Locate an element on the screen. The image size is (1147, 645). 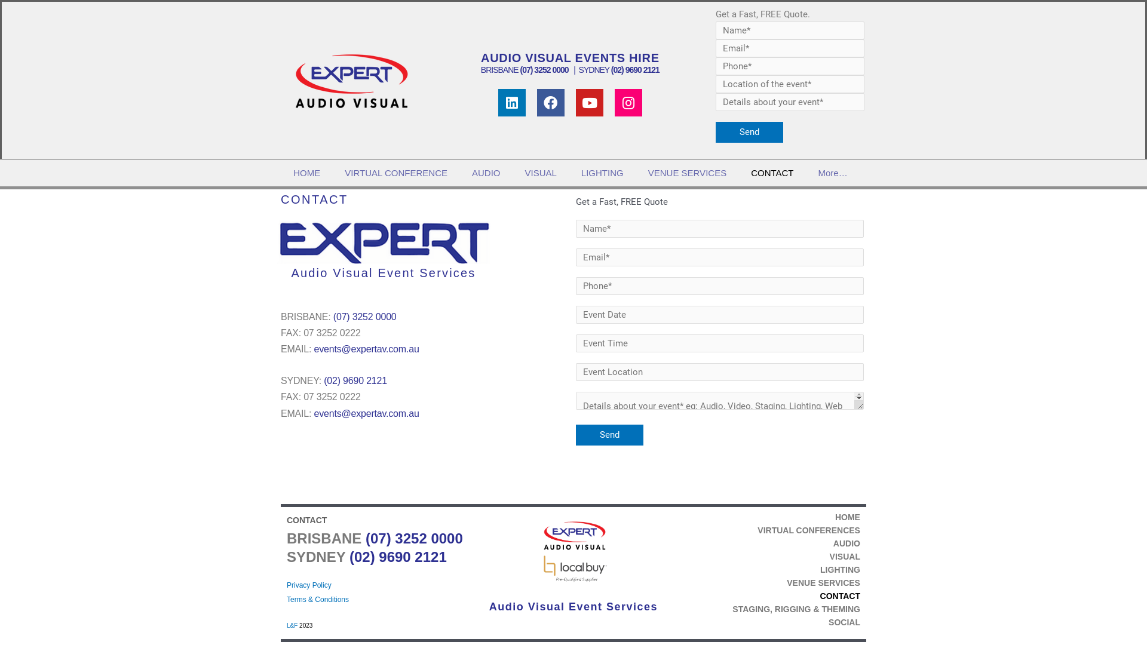
VENUE SERVICES is located at coordinates (687, 172).